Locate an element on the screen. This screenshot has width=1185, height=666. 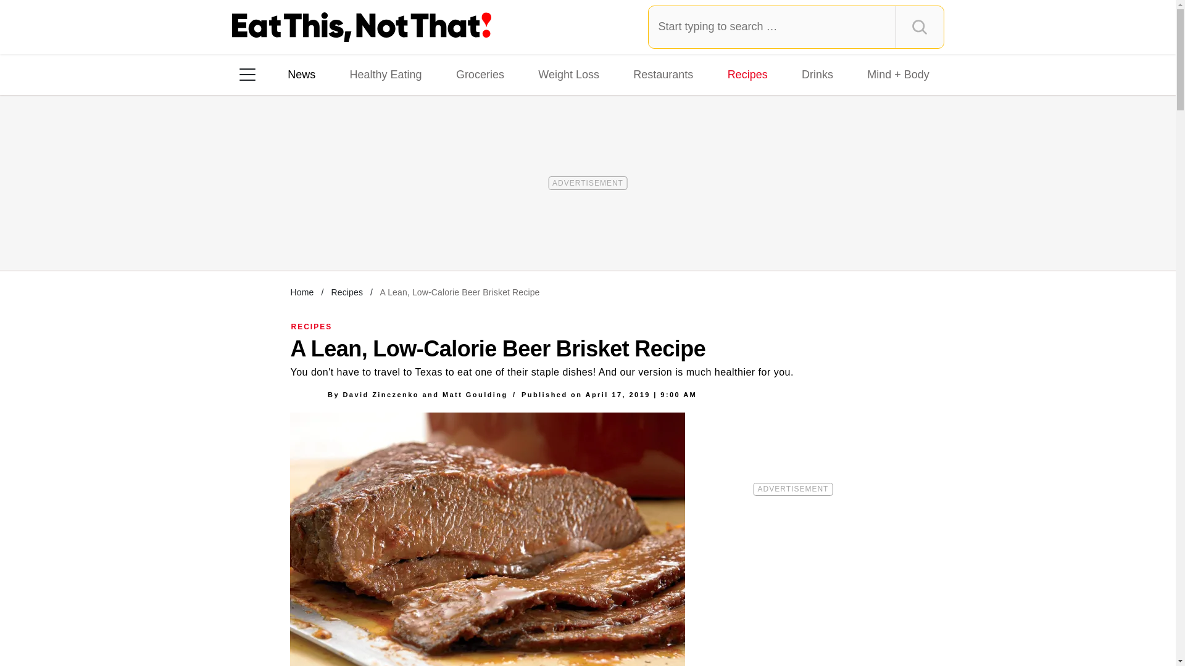
Instagram is located at coordinates (291, 234).